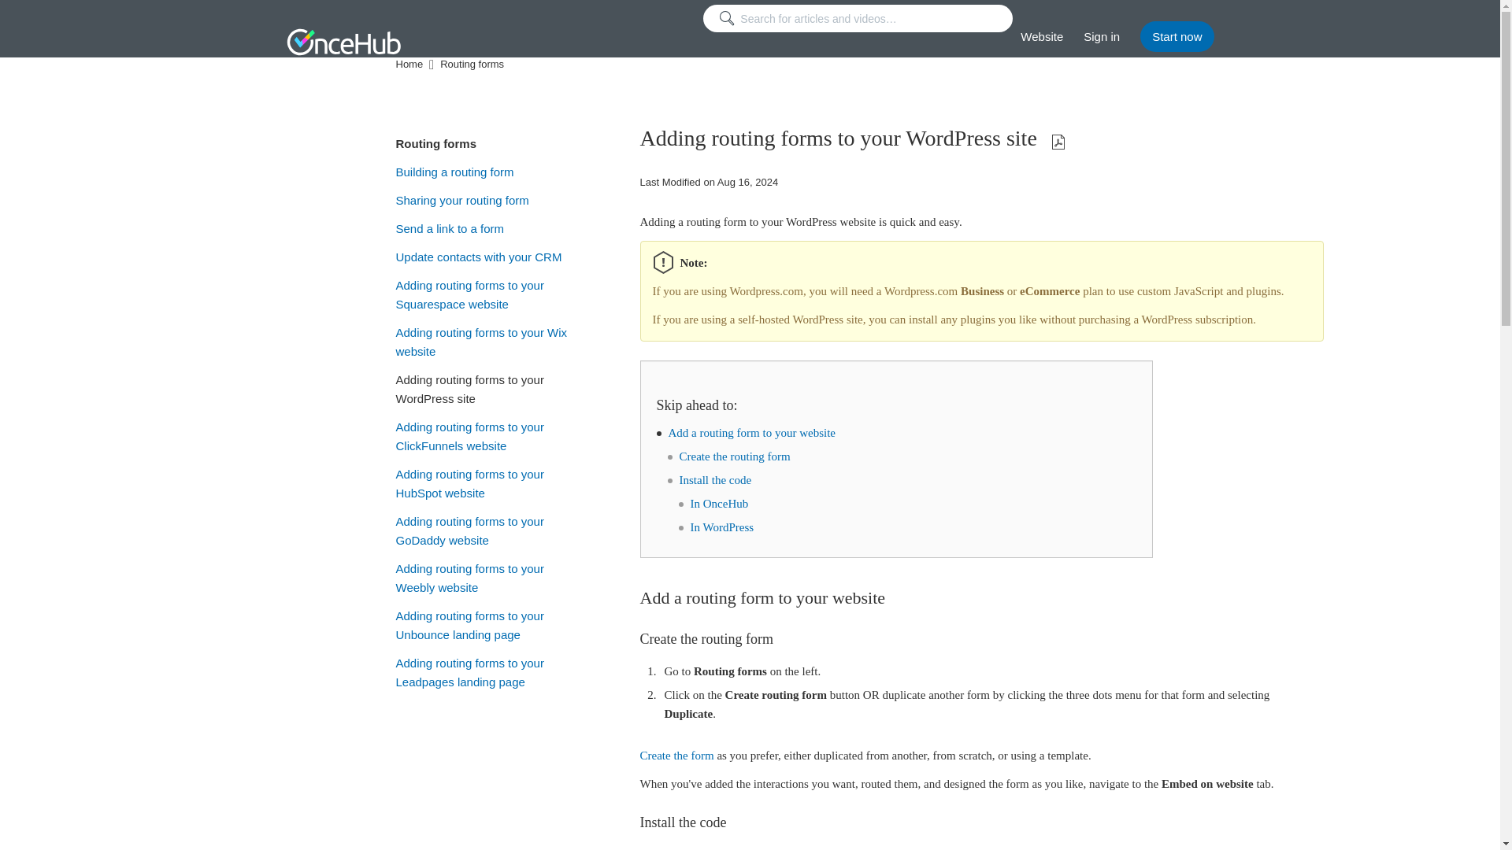  What do you see at coordinates (1041, 36) in the screenshot?
I see `Website` at bounding box center [1041, 36].